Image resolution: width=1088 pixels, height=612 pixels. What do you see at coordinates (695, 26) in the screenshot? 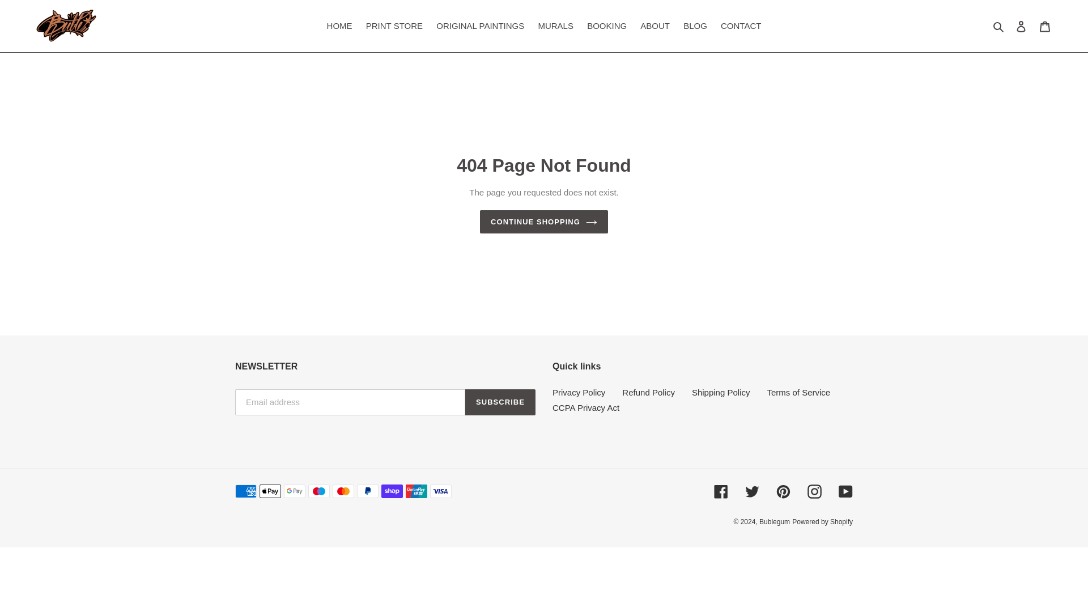
I see `BLOG` at bounding box center [695, 26].